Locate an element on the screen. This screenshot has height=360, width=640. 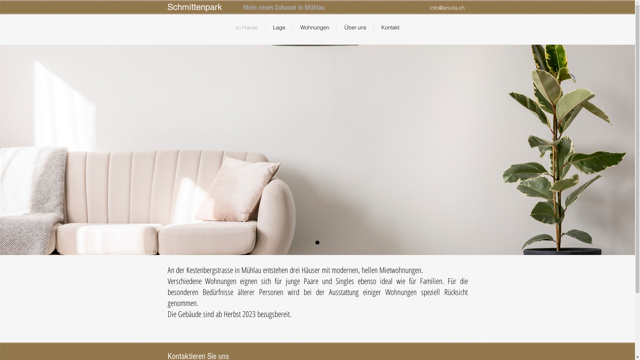
Wohnungen is located at coordinates (315, 27).